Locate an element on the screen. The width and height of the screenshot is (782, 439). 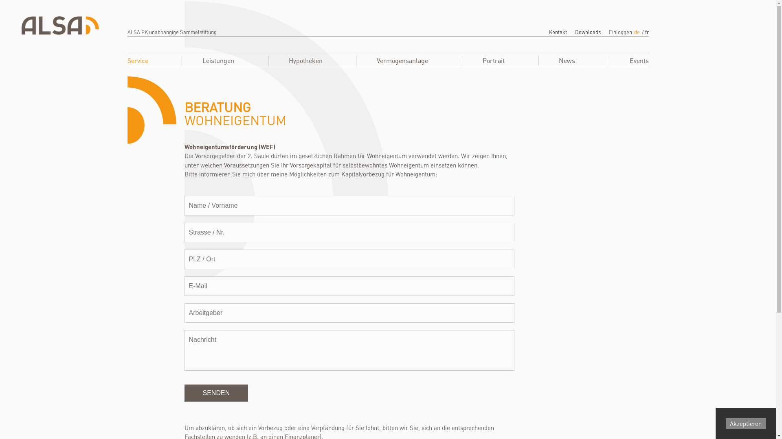
Portrait is located at coordinates (493, 61).